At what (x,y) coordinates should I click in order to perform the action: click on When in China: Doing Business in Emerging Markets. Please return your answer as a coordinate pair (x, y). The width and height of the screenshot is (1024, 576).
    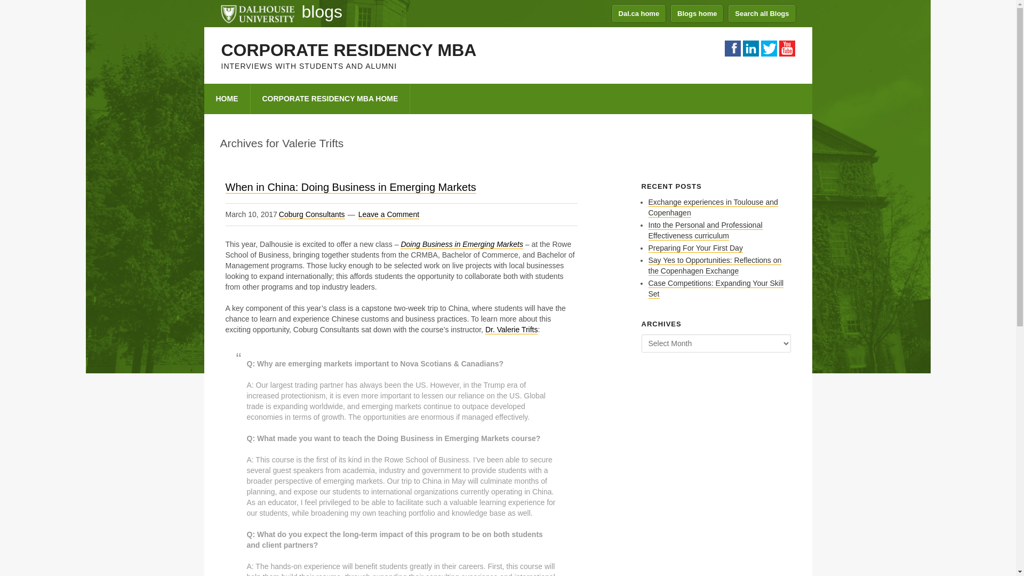
    Looking at the image, I should click on (350, 187).